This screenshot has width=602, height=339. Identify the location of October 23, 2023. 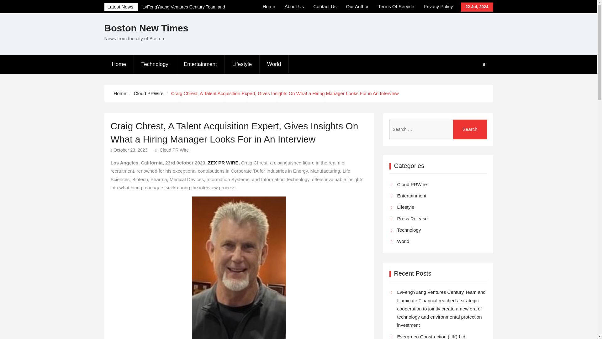
(130, 150).